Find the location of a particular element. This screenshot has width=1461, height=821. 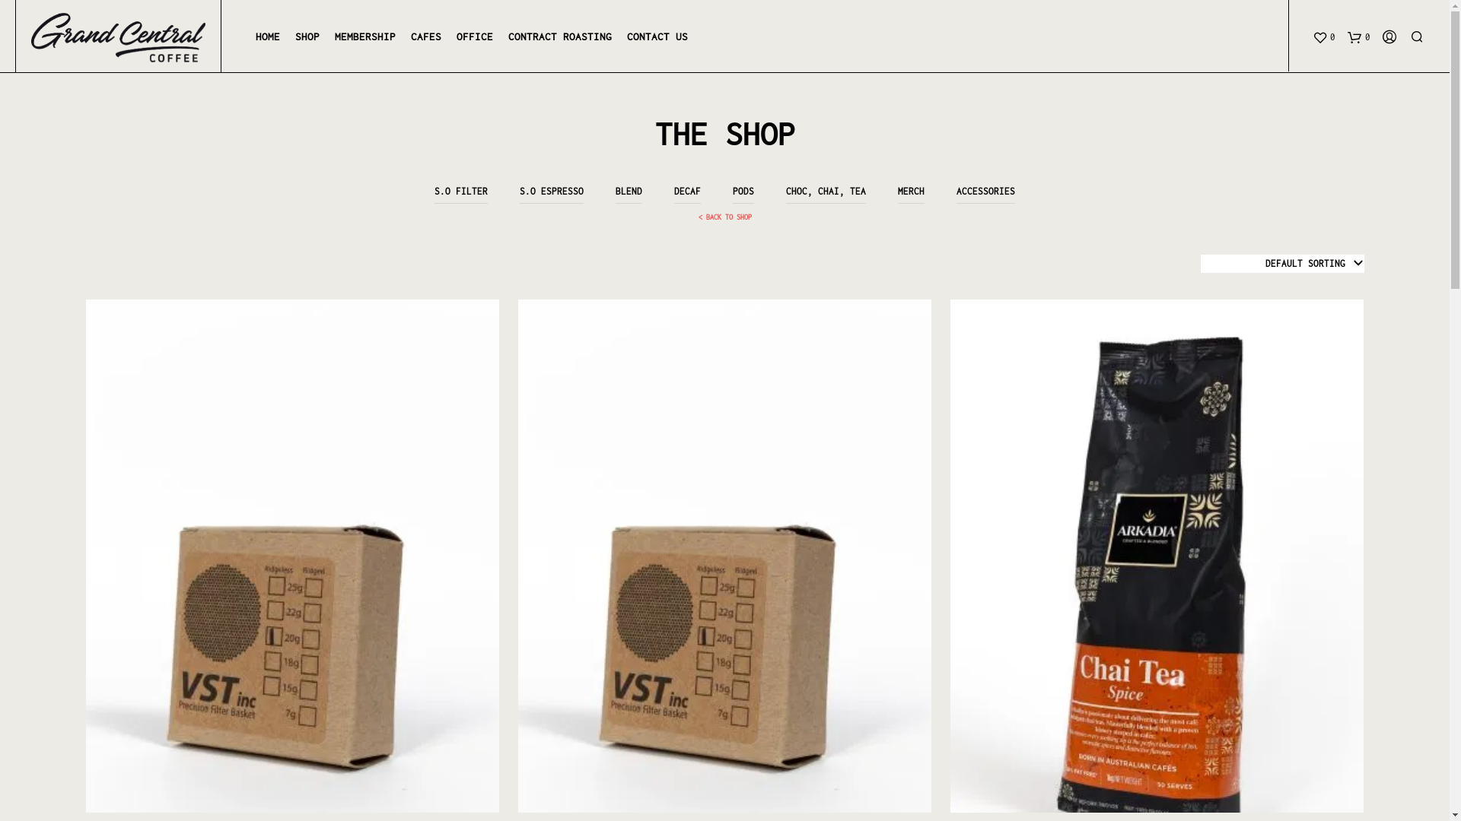

Award-winning Perth Coffee Beans is located at coordinates (119, 38).